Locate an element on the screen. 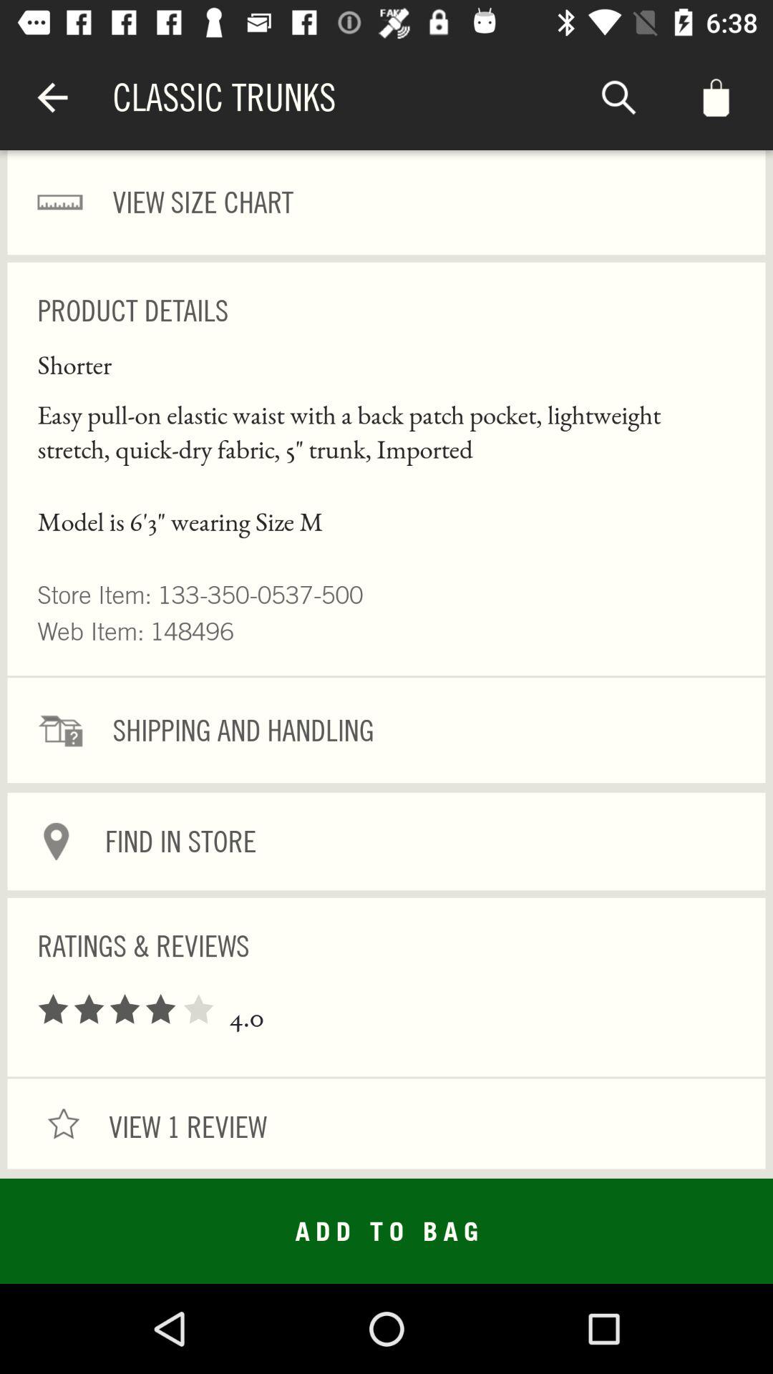 The width and height of the screenshot is (773, 1374). turn off item above product details item is located at coordinates (386, 203).